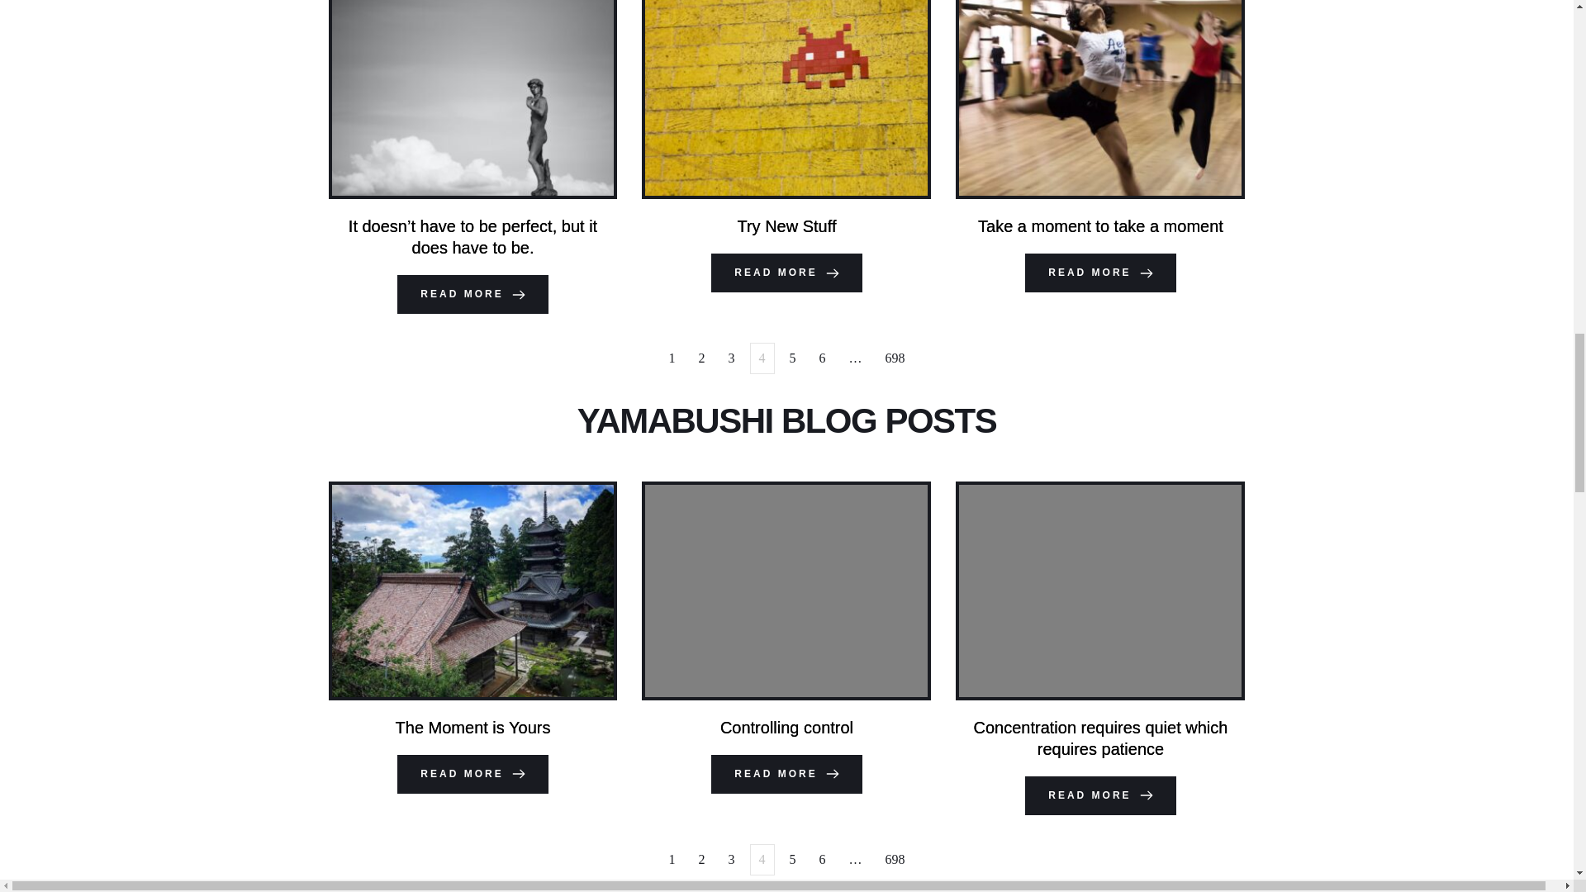 This screenshot has width=1586, height=892. What do you see at coordinates (786, 775) in the screenshot?
I see `READ MORE` at bounding box center [786, 775].